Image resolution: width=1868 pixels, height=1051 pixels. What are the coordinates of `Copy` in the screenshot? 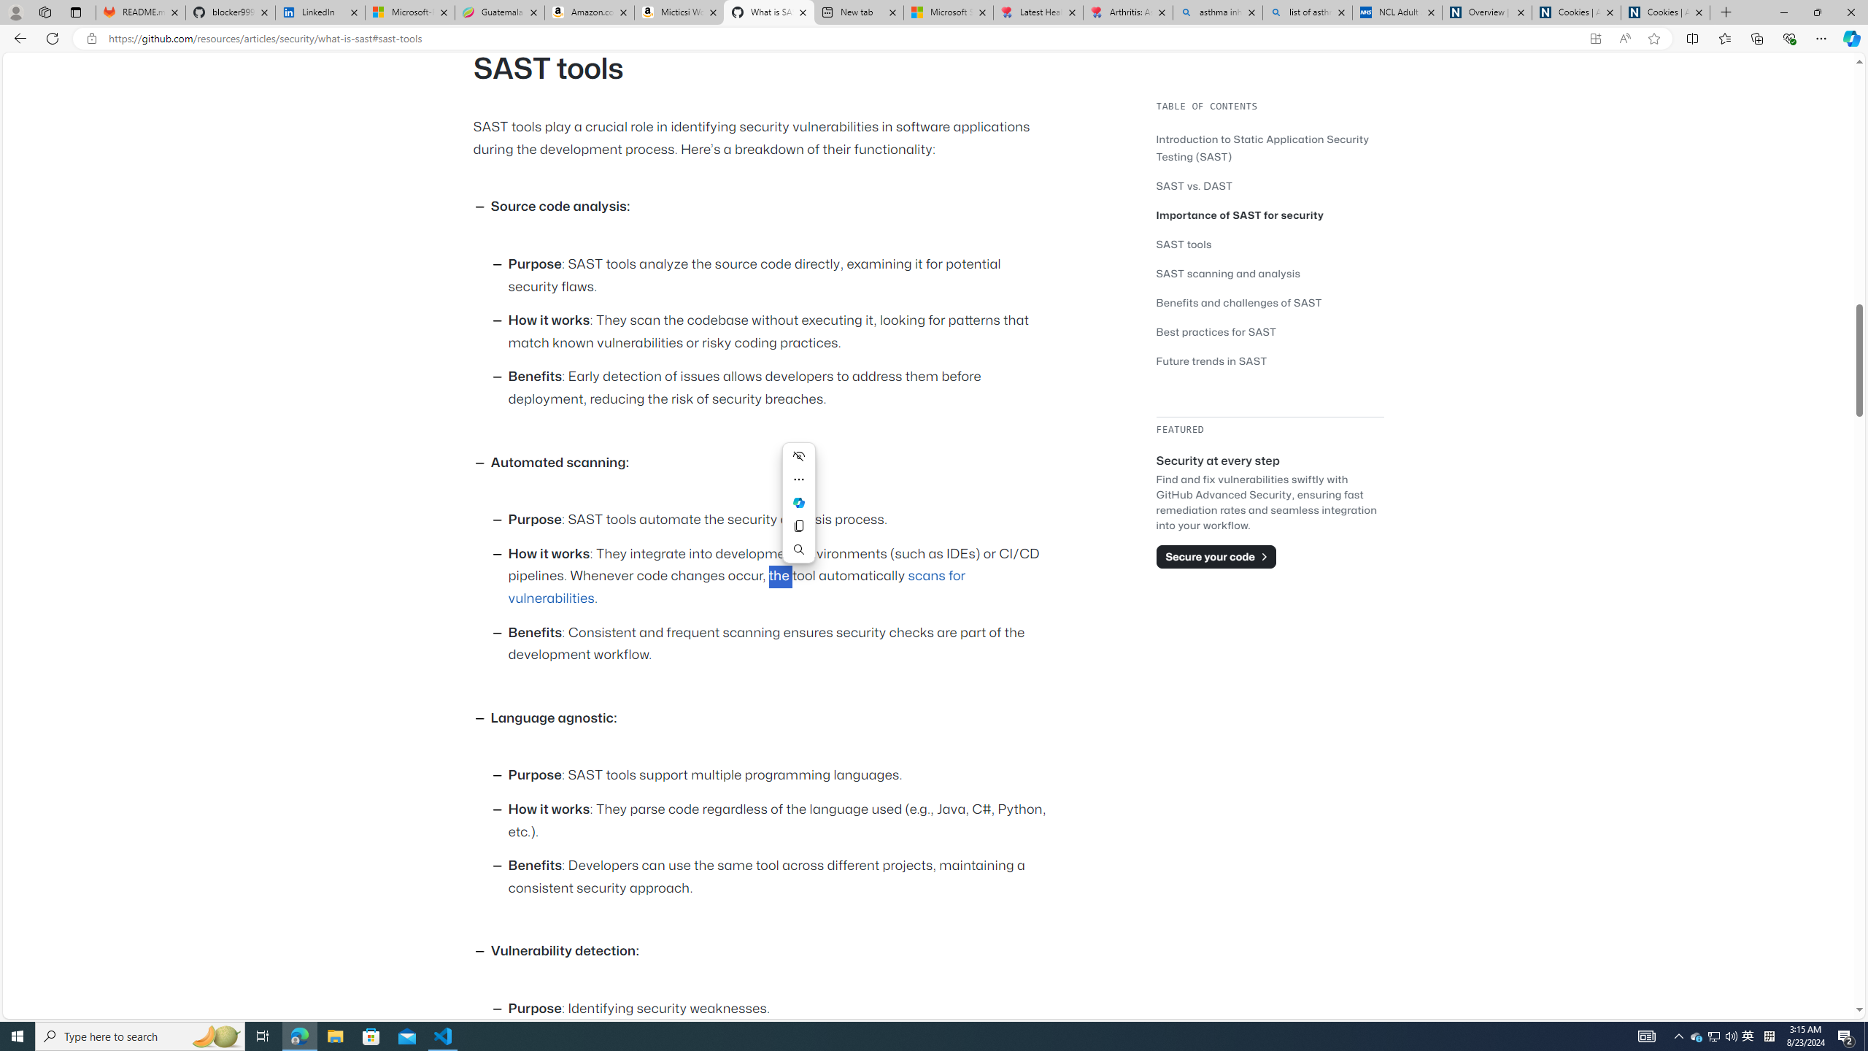 It's located at (798, 526).